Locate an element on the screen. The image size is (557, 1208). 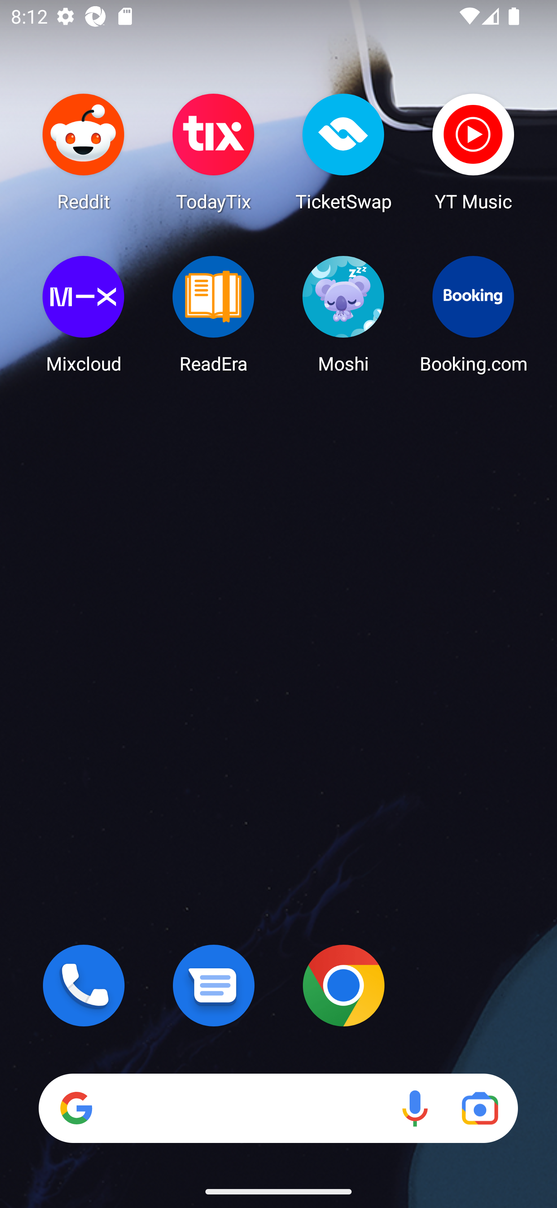
Chrome is located at coordinates (343, 985).